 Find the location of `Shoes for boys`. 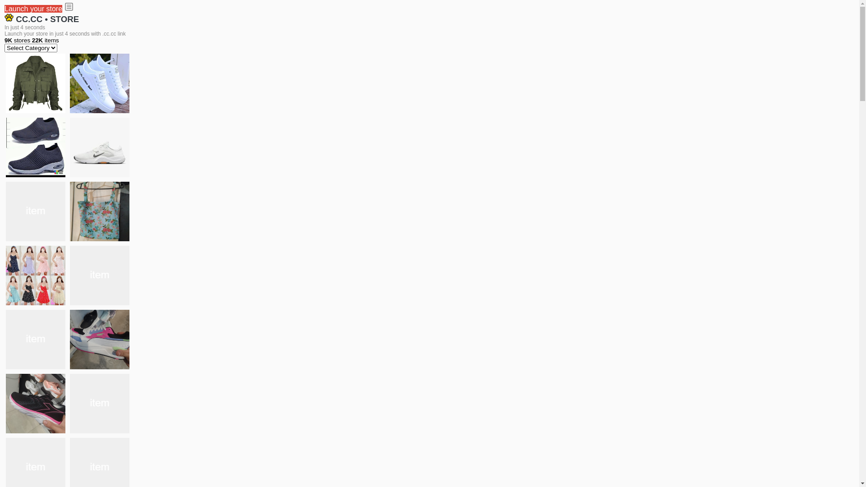

Shoes for boys is located at coordinates (100, 147).